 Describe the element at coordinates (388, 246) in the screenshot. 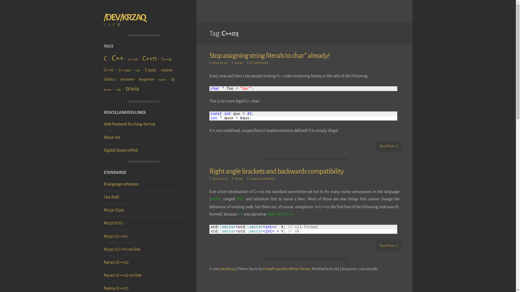

I see `Read More` at that location.